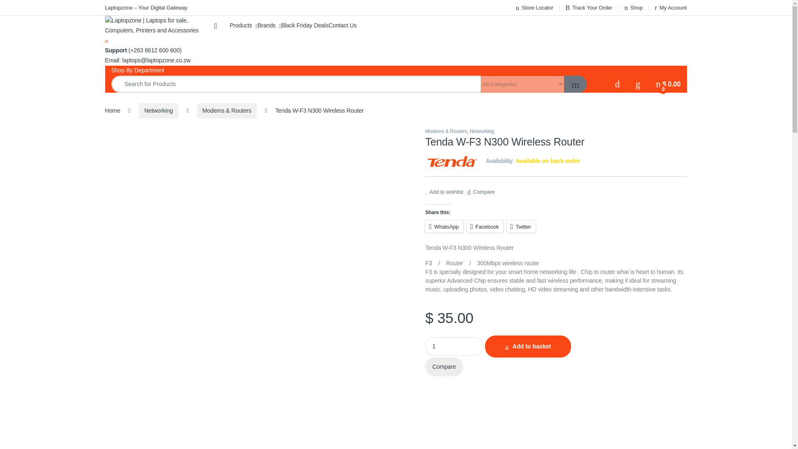 This screenshot has height=449, width=798. I want to click on Track Your Order, so click(589, 7).